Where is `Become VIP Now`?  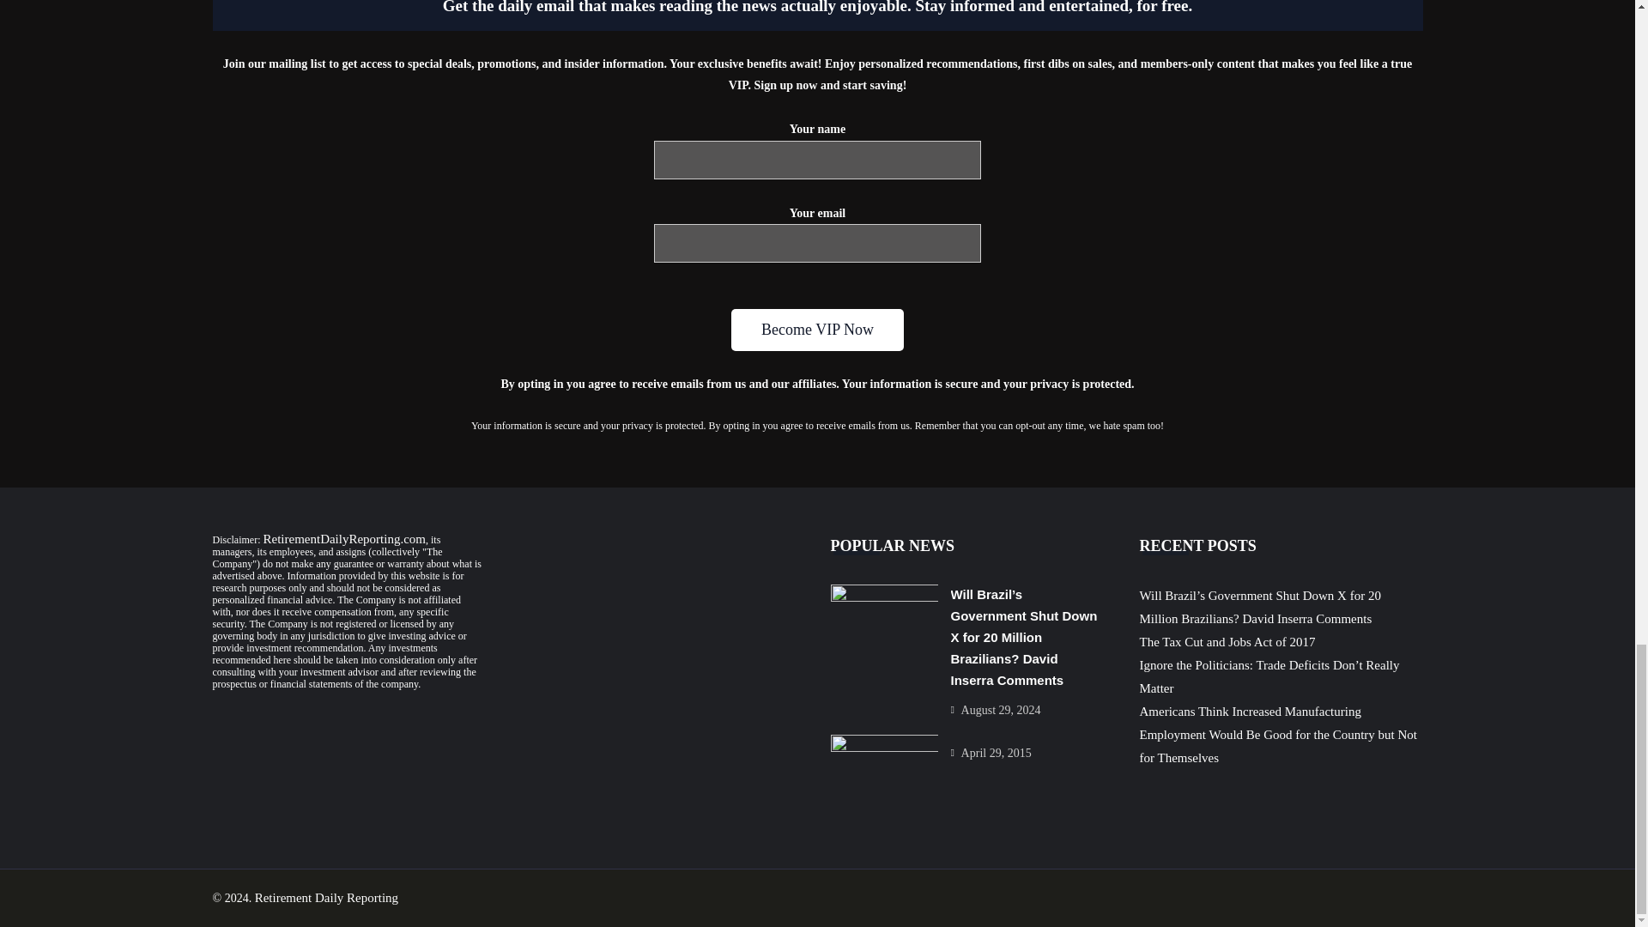 Become VIP Now is located at coordinates (817, 330).